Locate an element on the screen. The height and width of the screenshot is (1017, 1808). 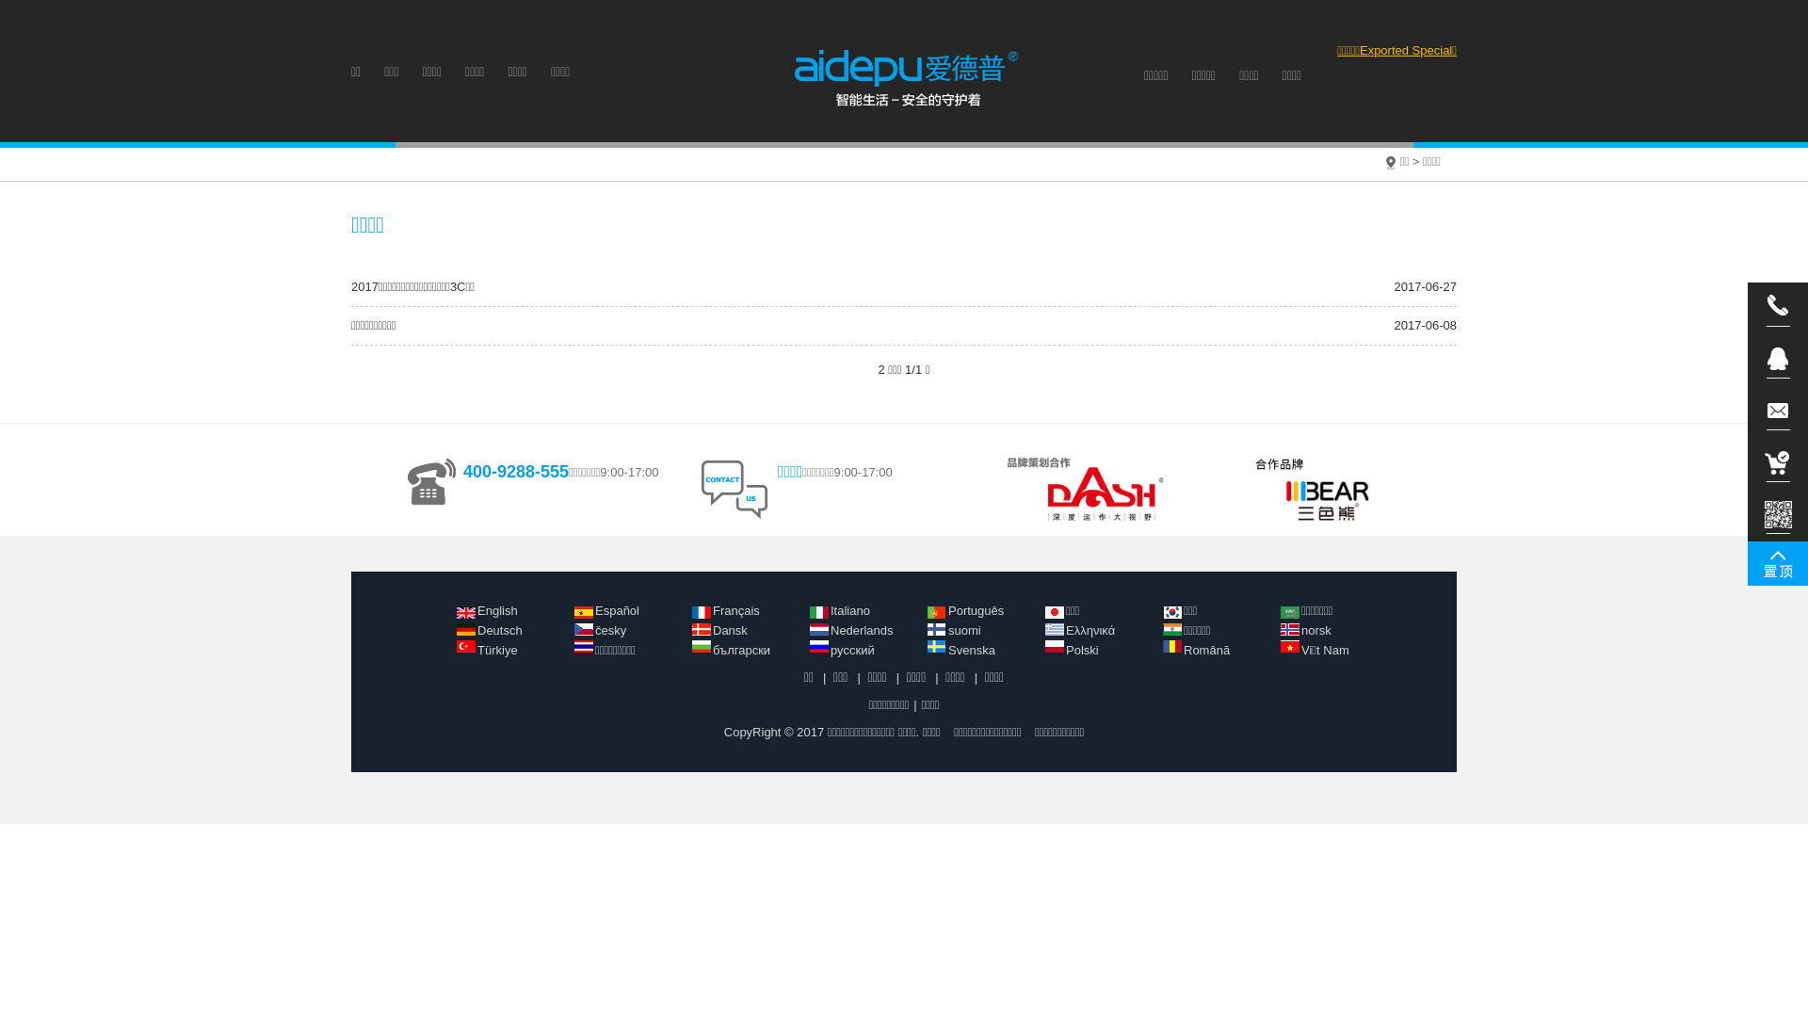
Nederlands is located at coordinates (863, 631).